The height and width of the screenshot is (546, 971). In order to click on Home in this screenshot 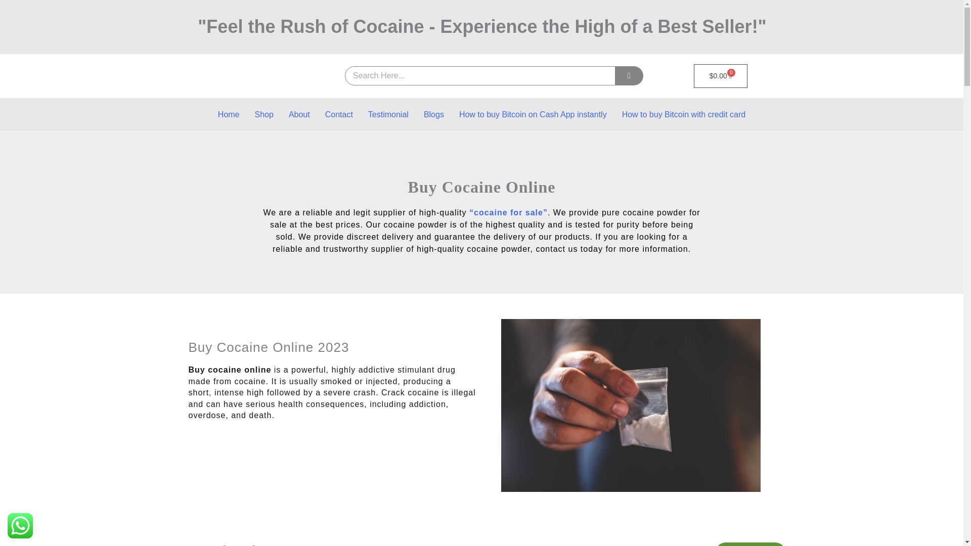, I will do `click(229, 114)`.